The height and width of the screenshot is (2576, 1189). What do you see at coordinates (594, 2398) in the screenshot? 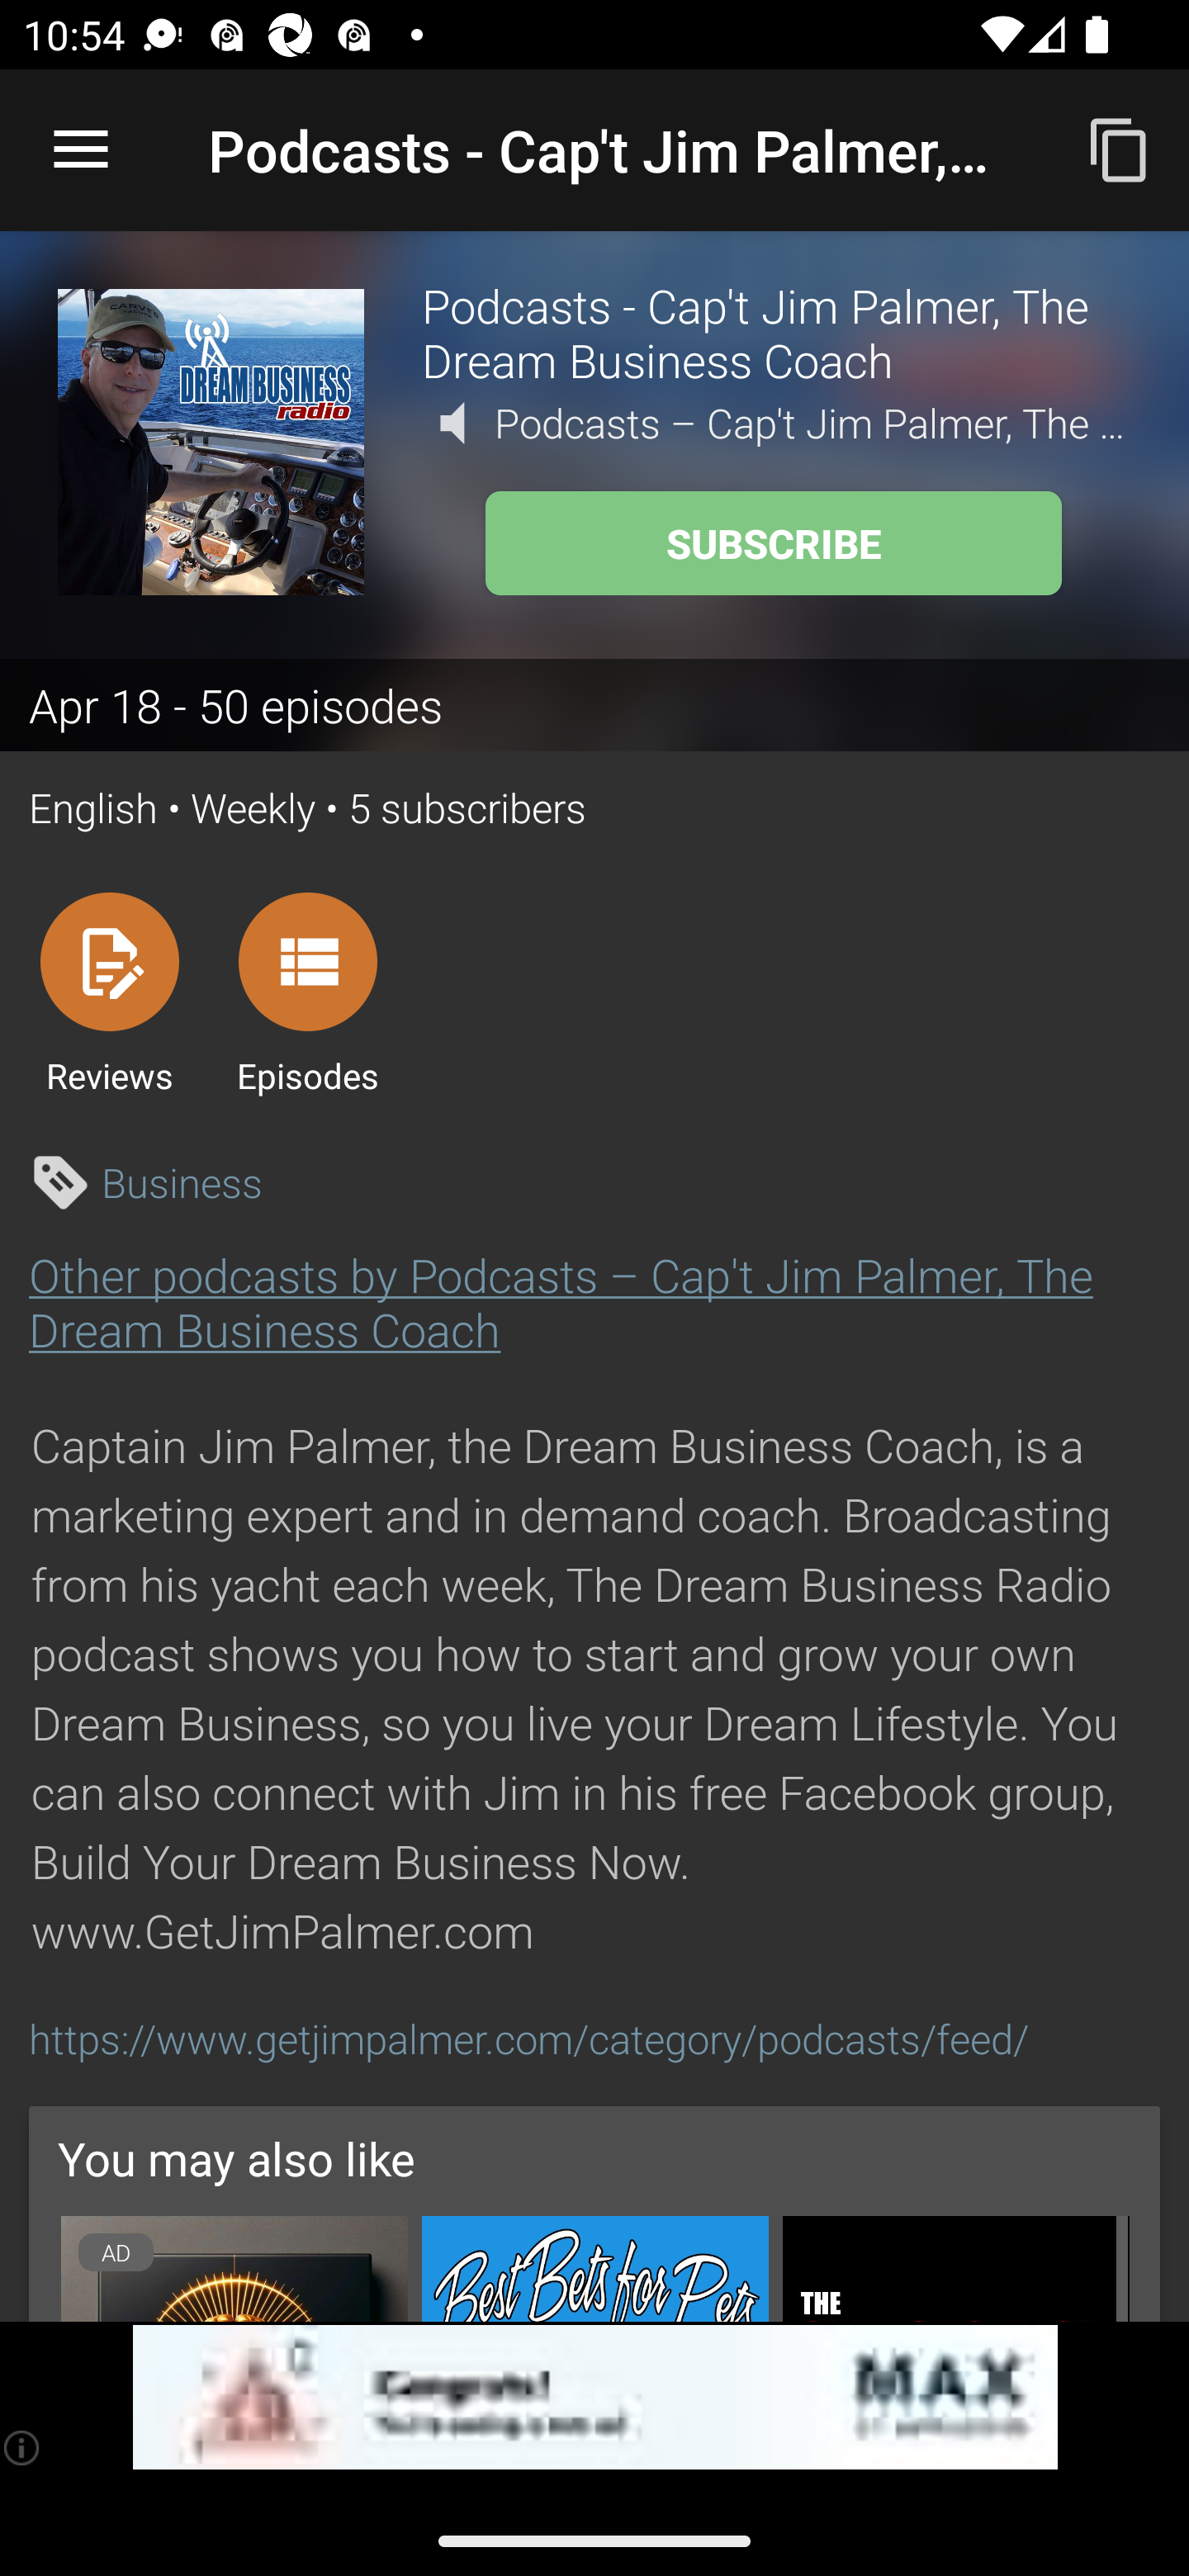
I see `app-monetization` at bounding box center [594, 2398].